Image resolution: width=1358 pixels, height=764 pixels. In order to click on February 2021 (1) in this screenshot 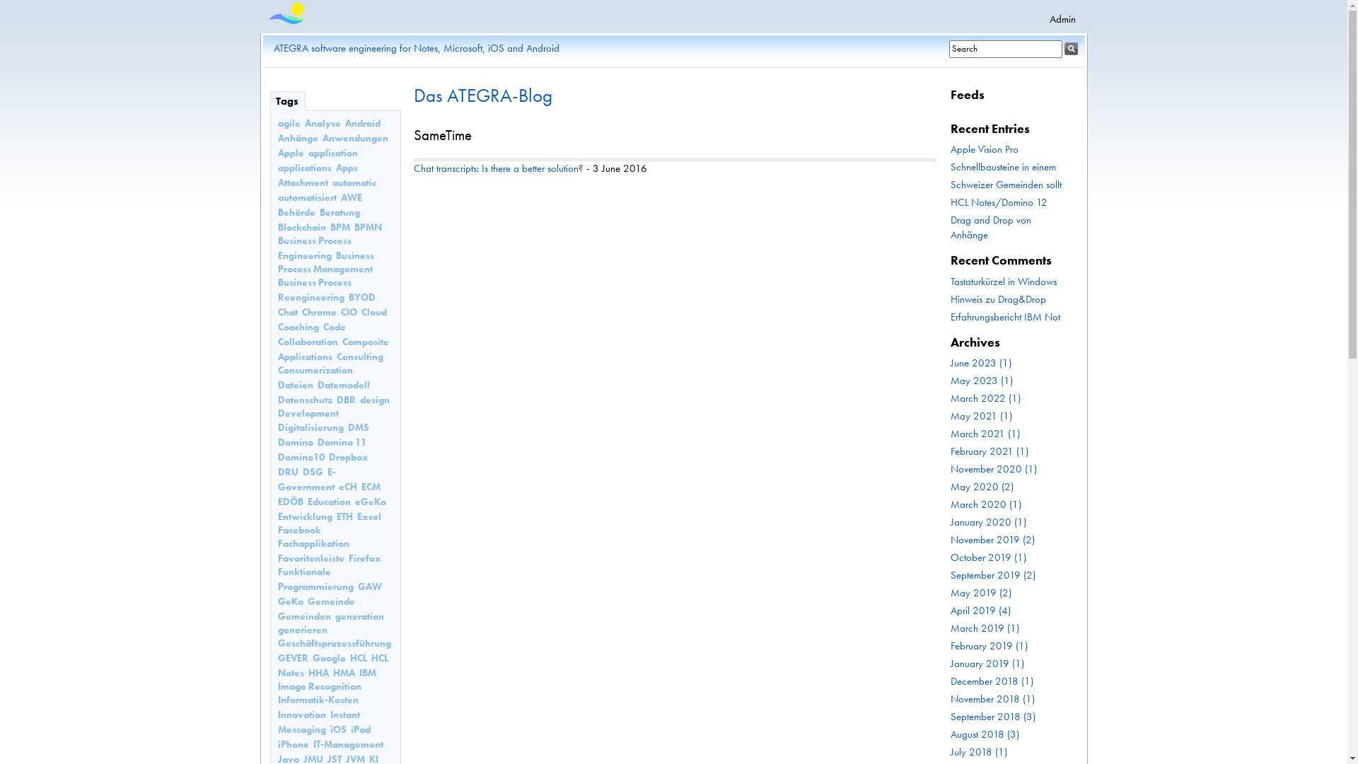, I will do `click(990, 451)`.